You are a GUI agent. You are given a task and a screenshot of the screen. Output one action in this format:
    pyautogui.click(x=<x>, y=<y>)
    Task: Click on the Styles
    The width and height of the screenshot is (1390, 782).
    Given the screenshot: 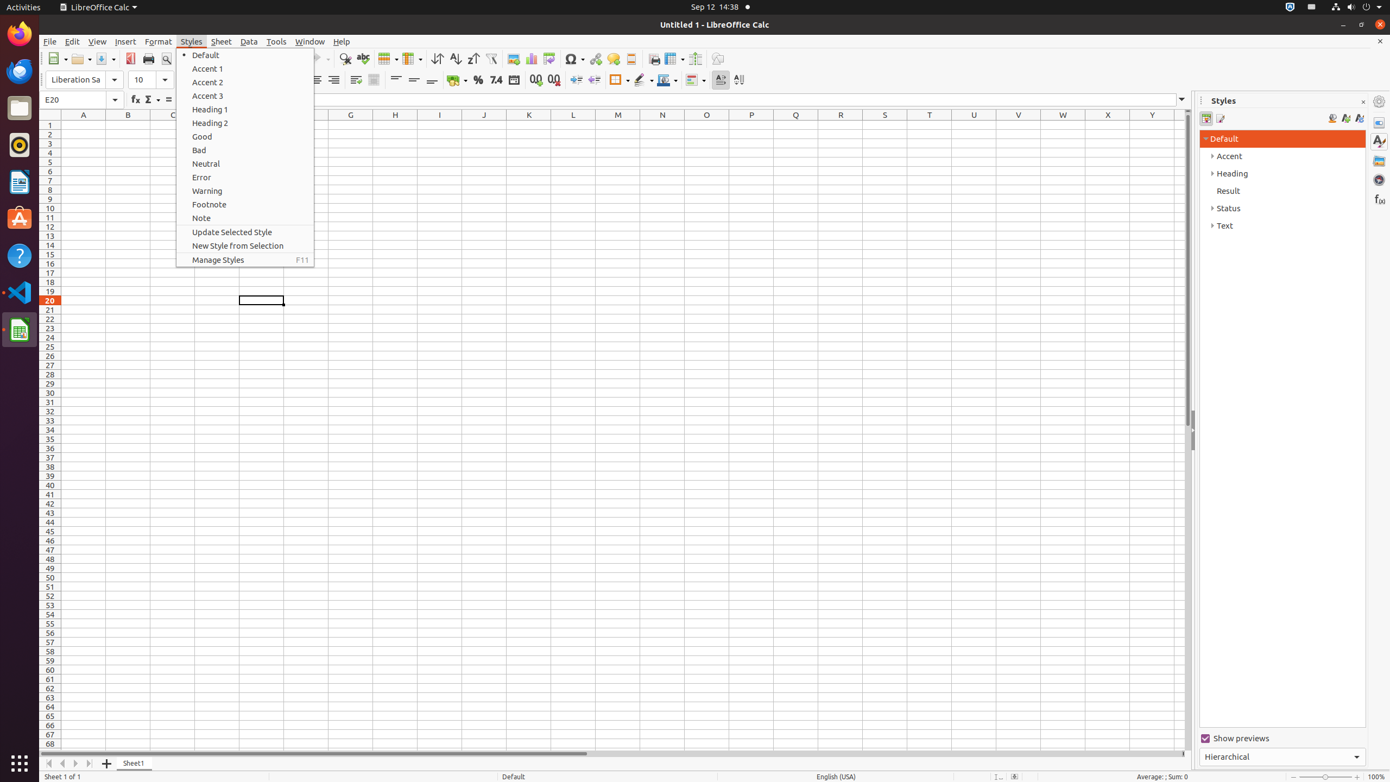 What is the action you would take?
    pyautogui.click(x=192, y=41)
    